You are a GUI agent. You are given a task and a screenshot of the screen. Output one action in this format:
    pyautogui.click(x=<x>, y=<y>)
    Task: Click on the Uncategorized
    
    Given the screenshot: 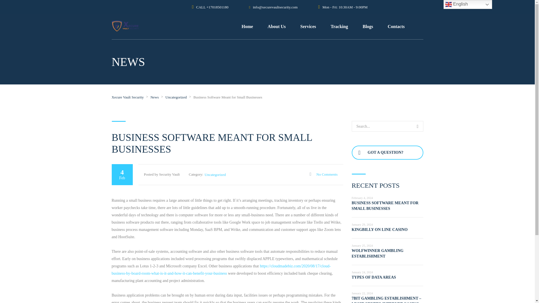 What is the action you would take?
    pyautogui.click(x=215, y=175)
    